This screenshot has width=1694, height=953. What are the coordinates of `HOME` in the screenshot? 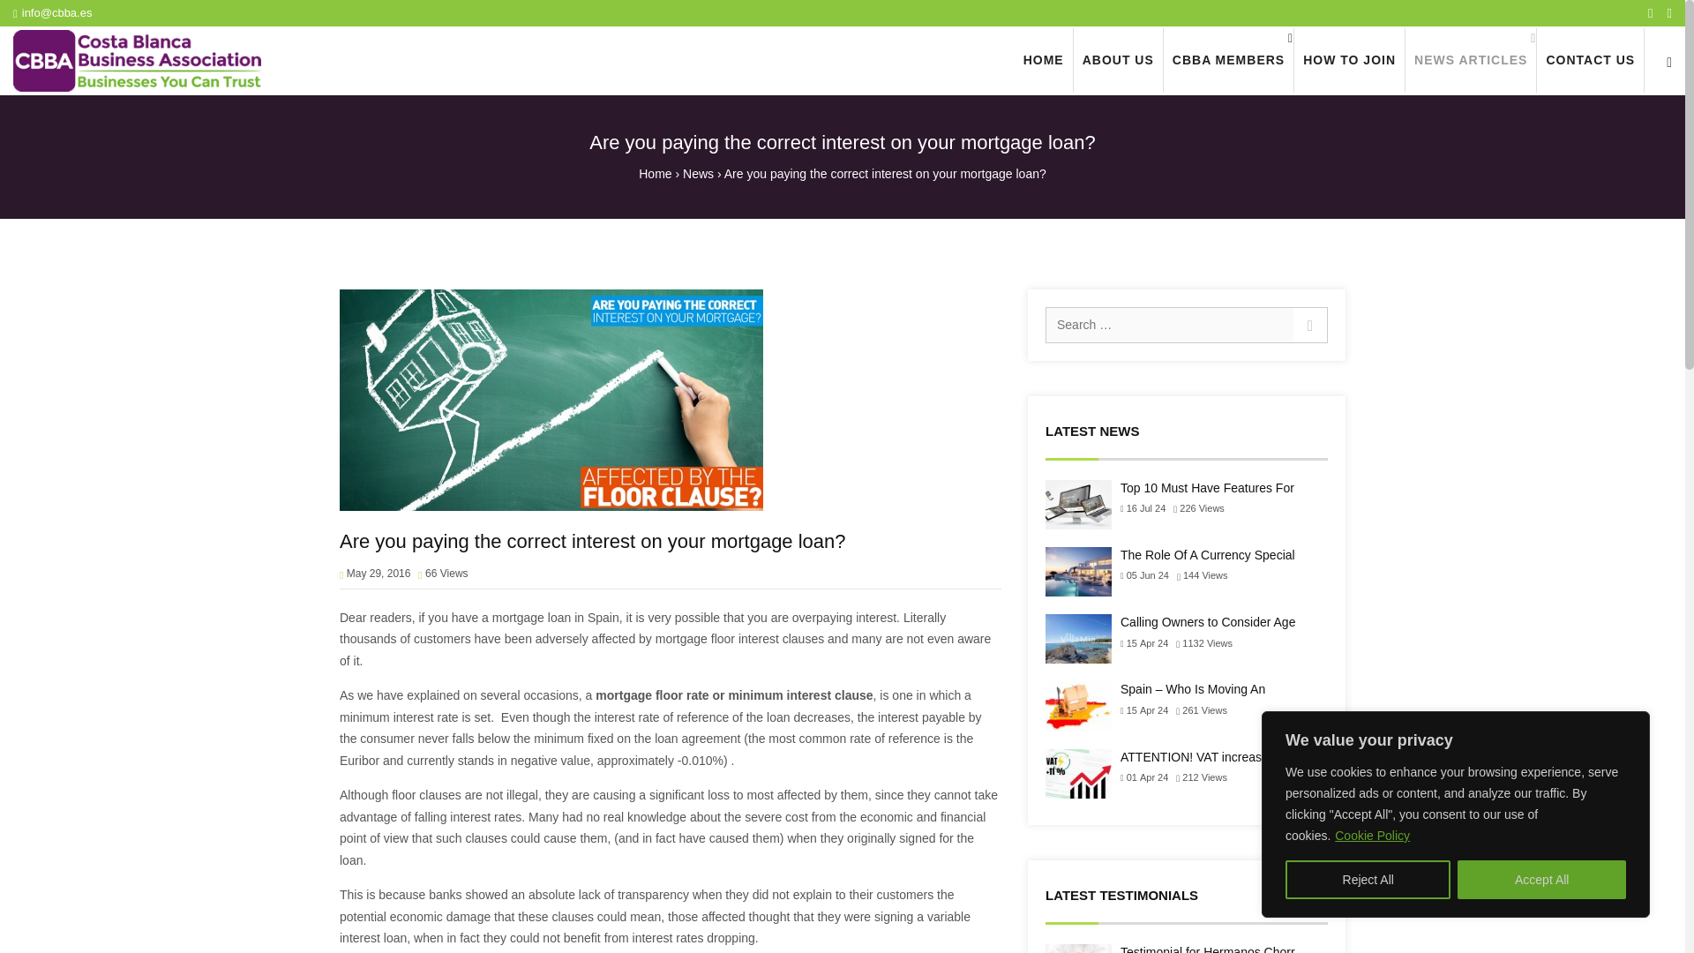 It's located at (1043, 60).